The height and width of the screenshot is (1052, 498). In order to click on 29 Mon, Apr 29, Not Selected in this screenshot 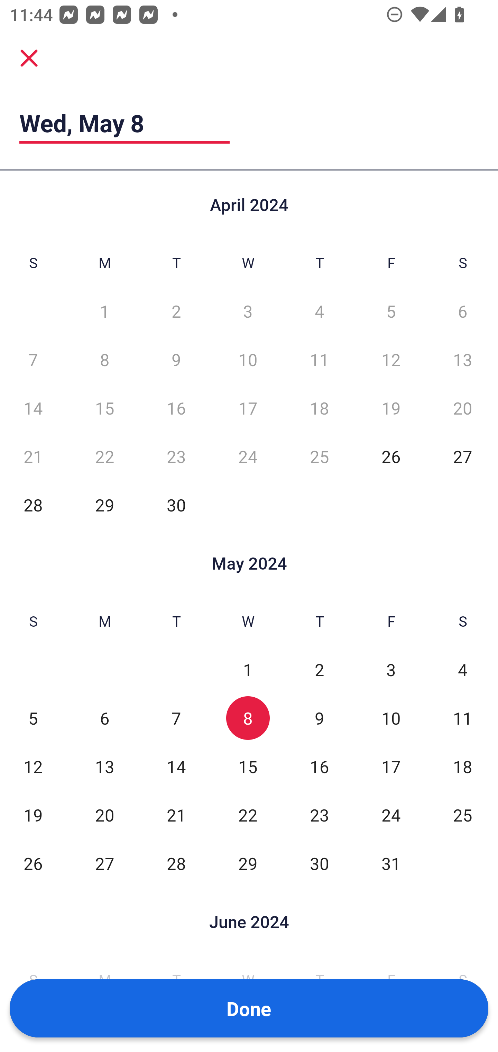, I will do `click(104, 505)`.